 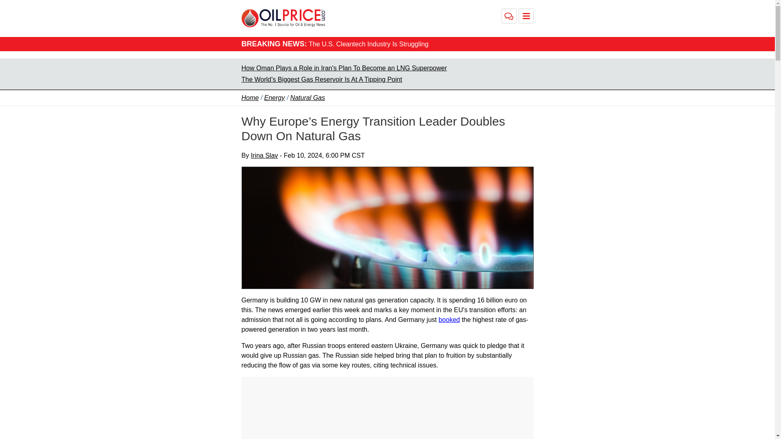 I want to click on booked, so click(x=449, y=319).